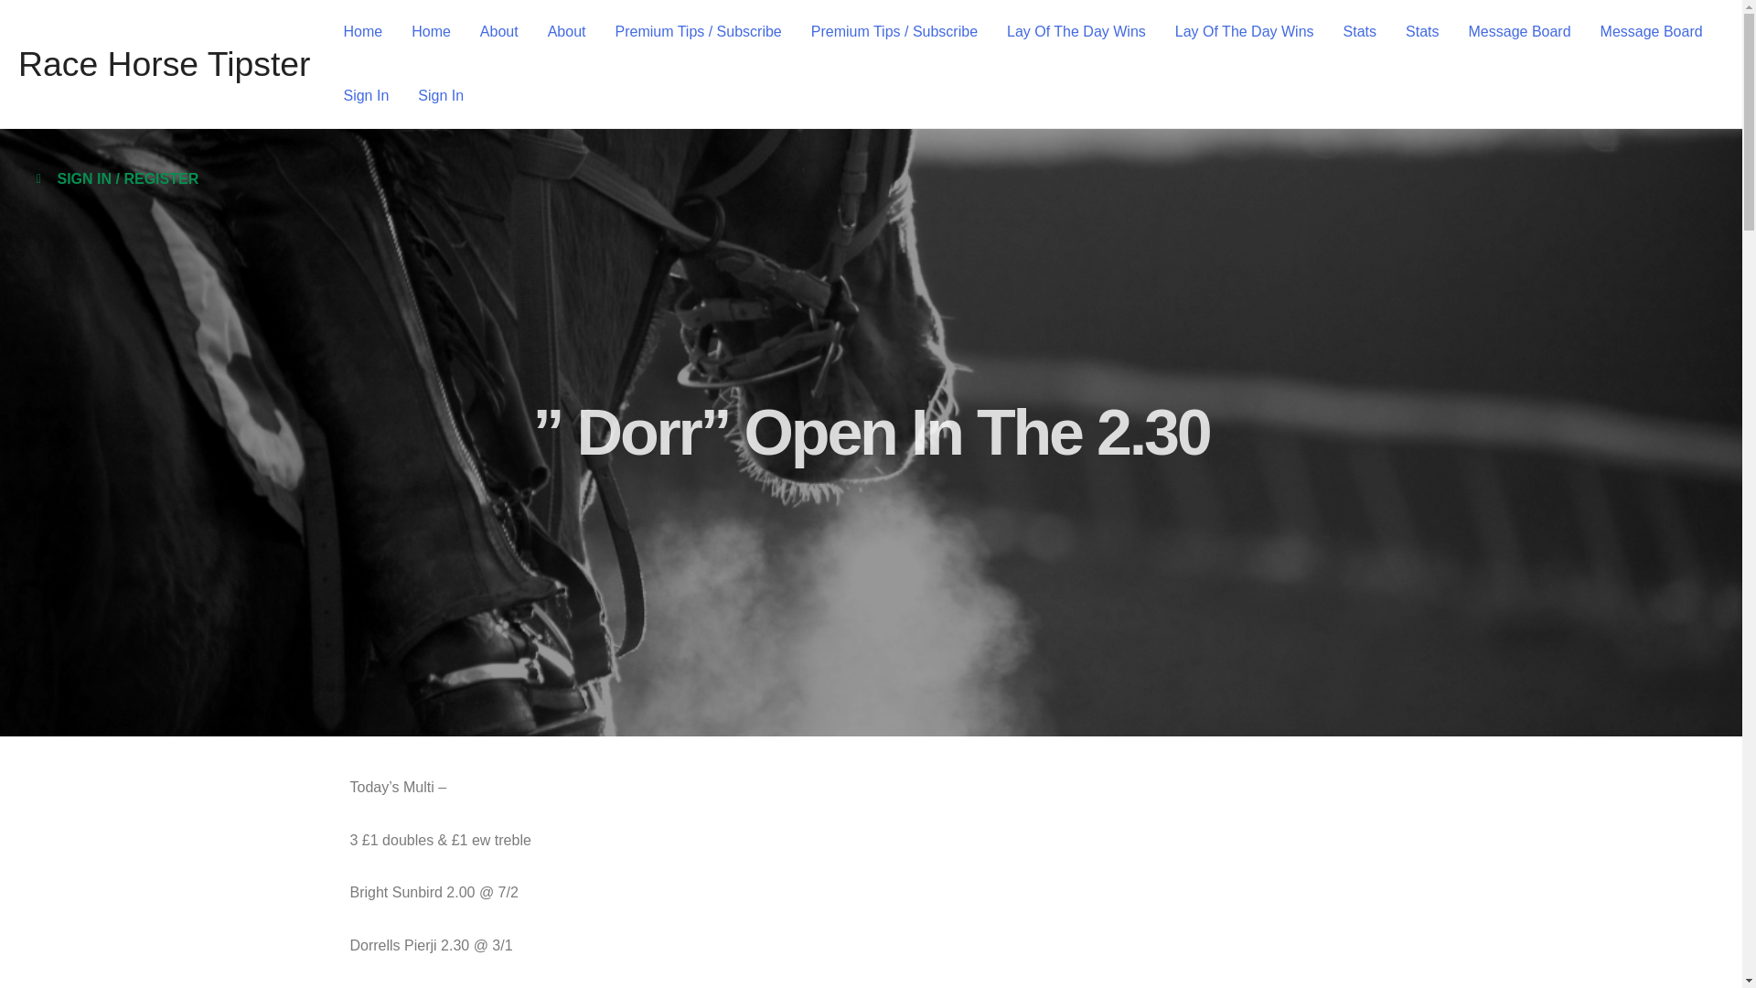 This screenshot has width=1756, height=988. What do you see at coordinates (567, 32) in the screenshot?
I see `About` at bounding box center [567, 32].